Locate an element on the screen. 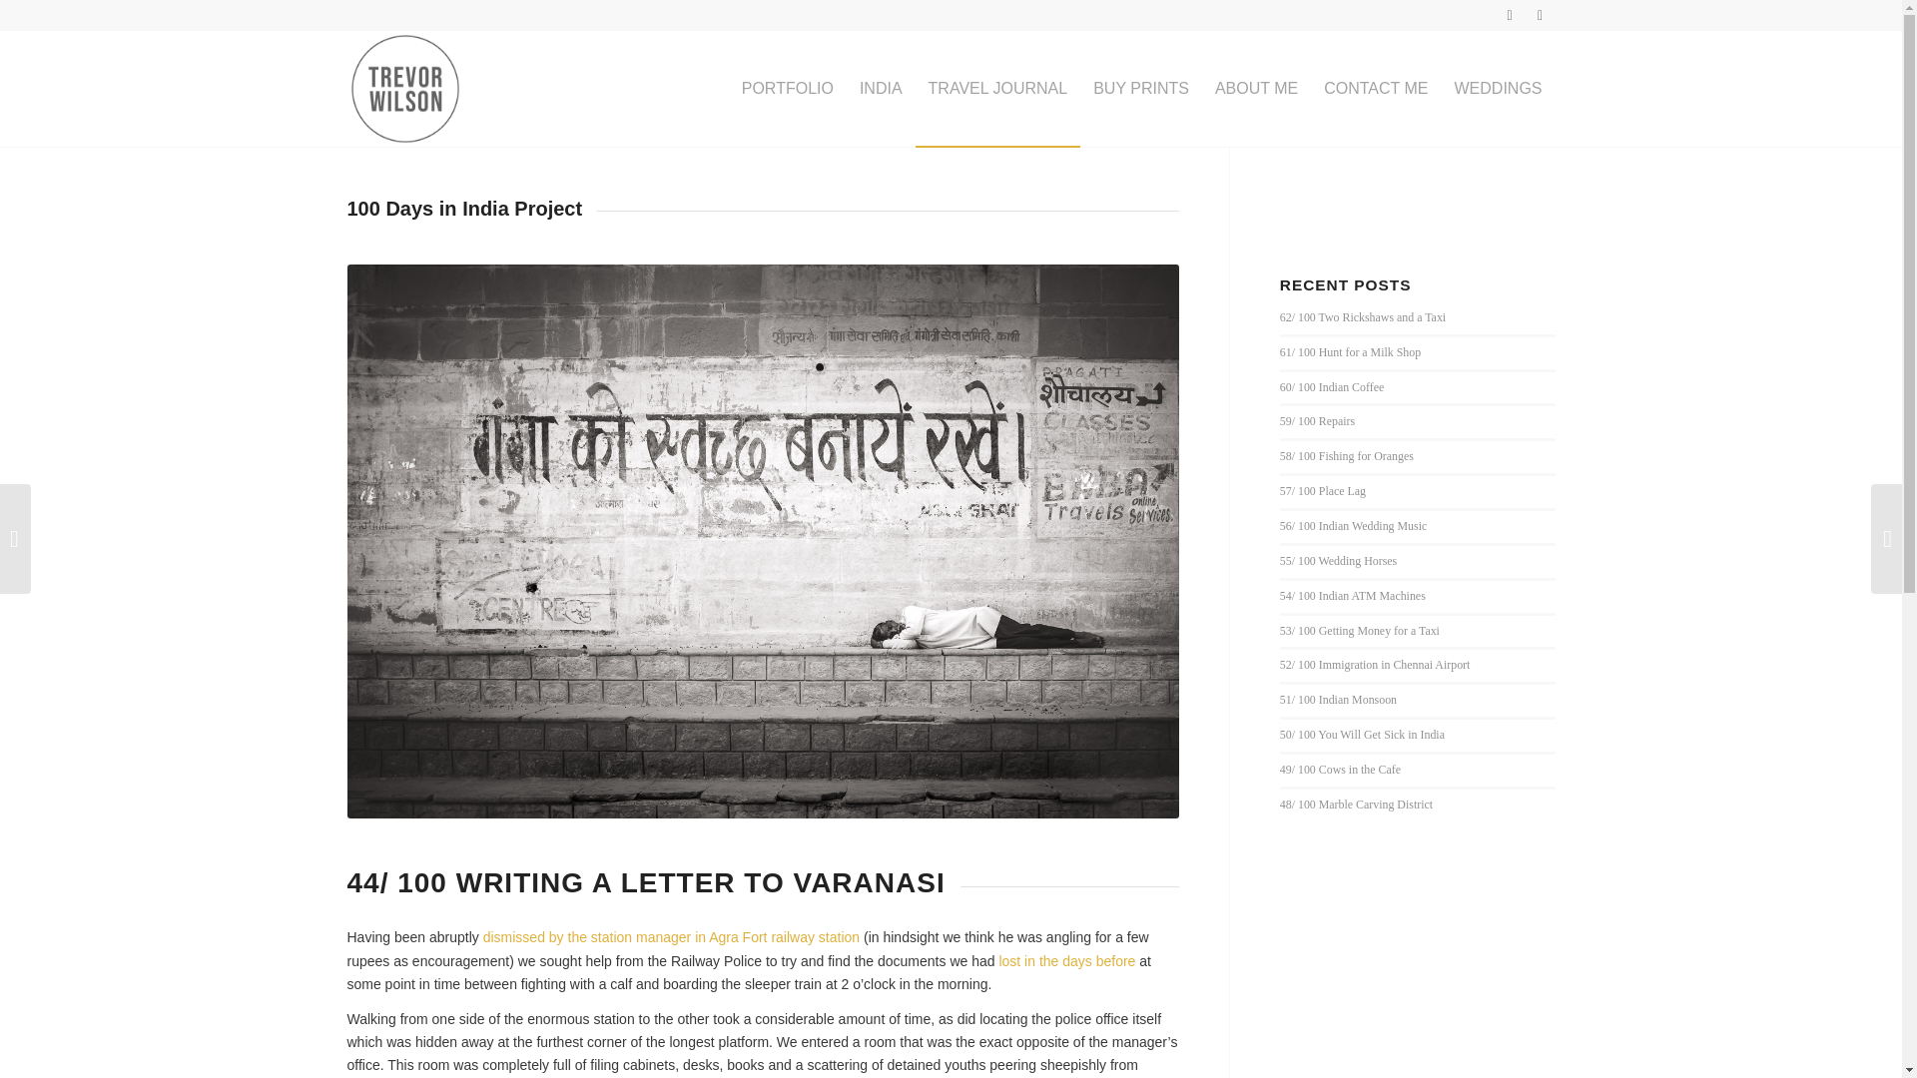 The width and height of the screenshot is (1917, 1078). Instagram is located at coordinates (1540, 15).